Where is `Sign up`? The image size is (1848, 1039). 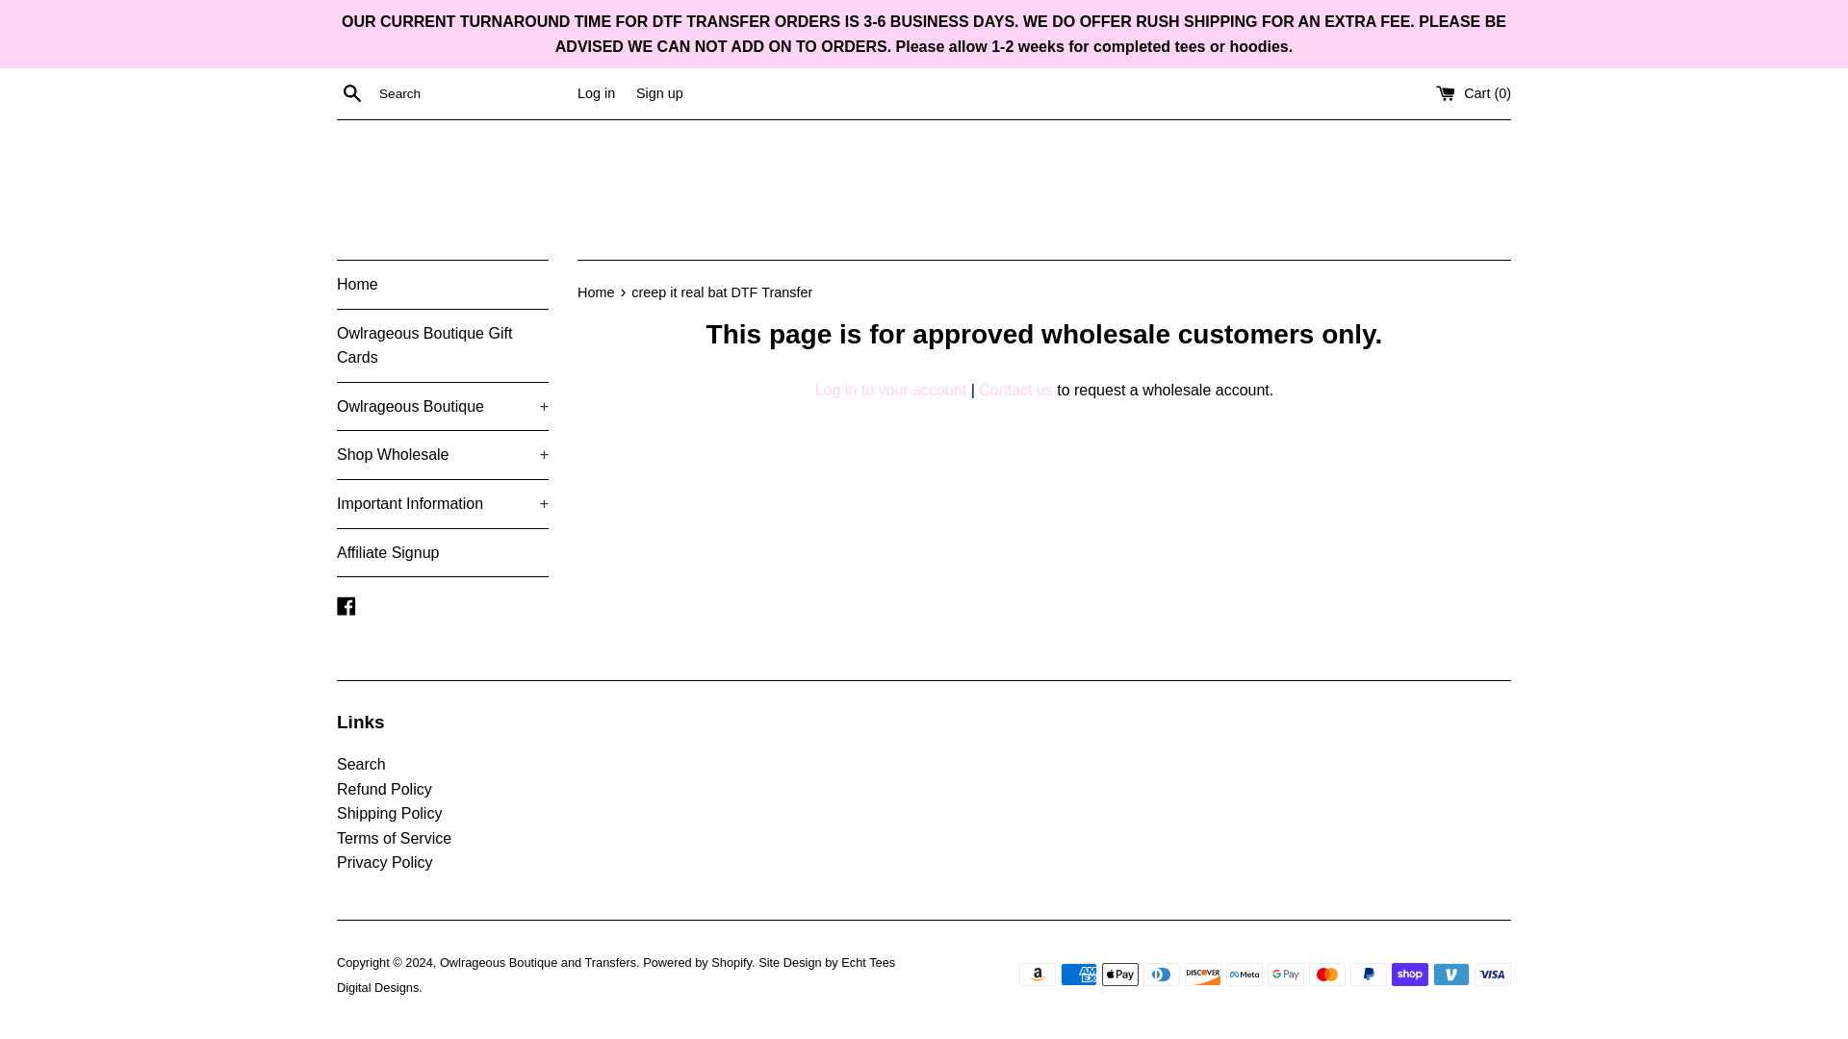 Sign up is located at coordinates (659, 92).